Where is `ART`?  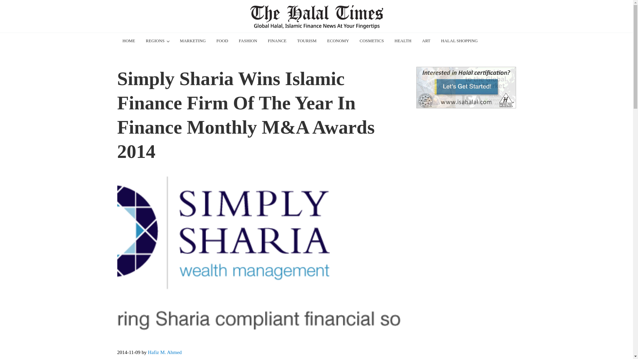 ART is located at coordinates (426, 41).